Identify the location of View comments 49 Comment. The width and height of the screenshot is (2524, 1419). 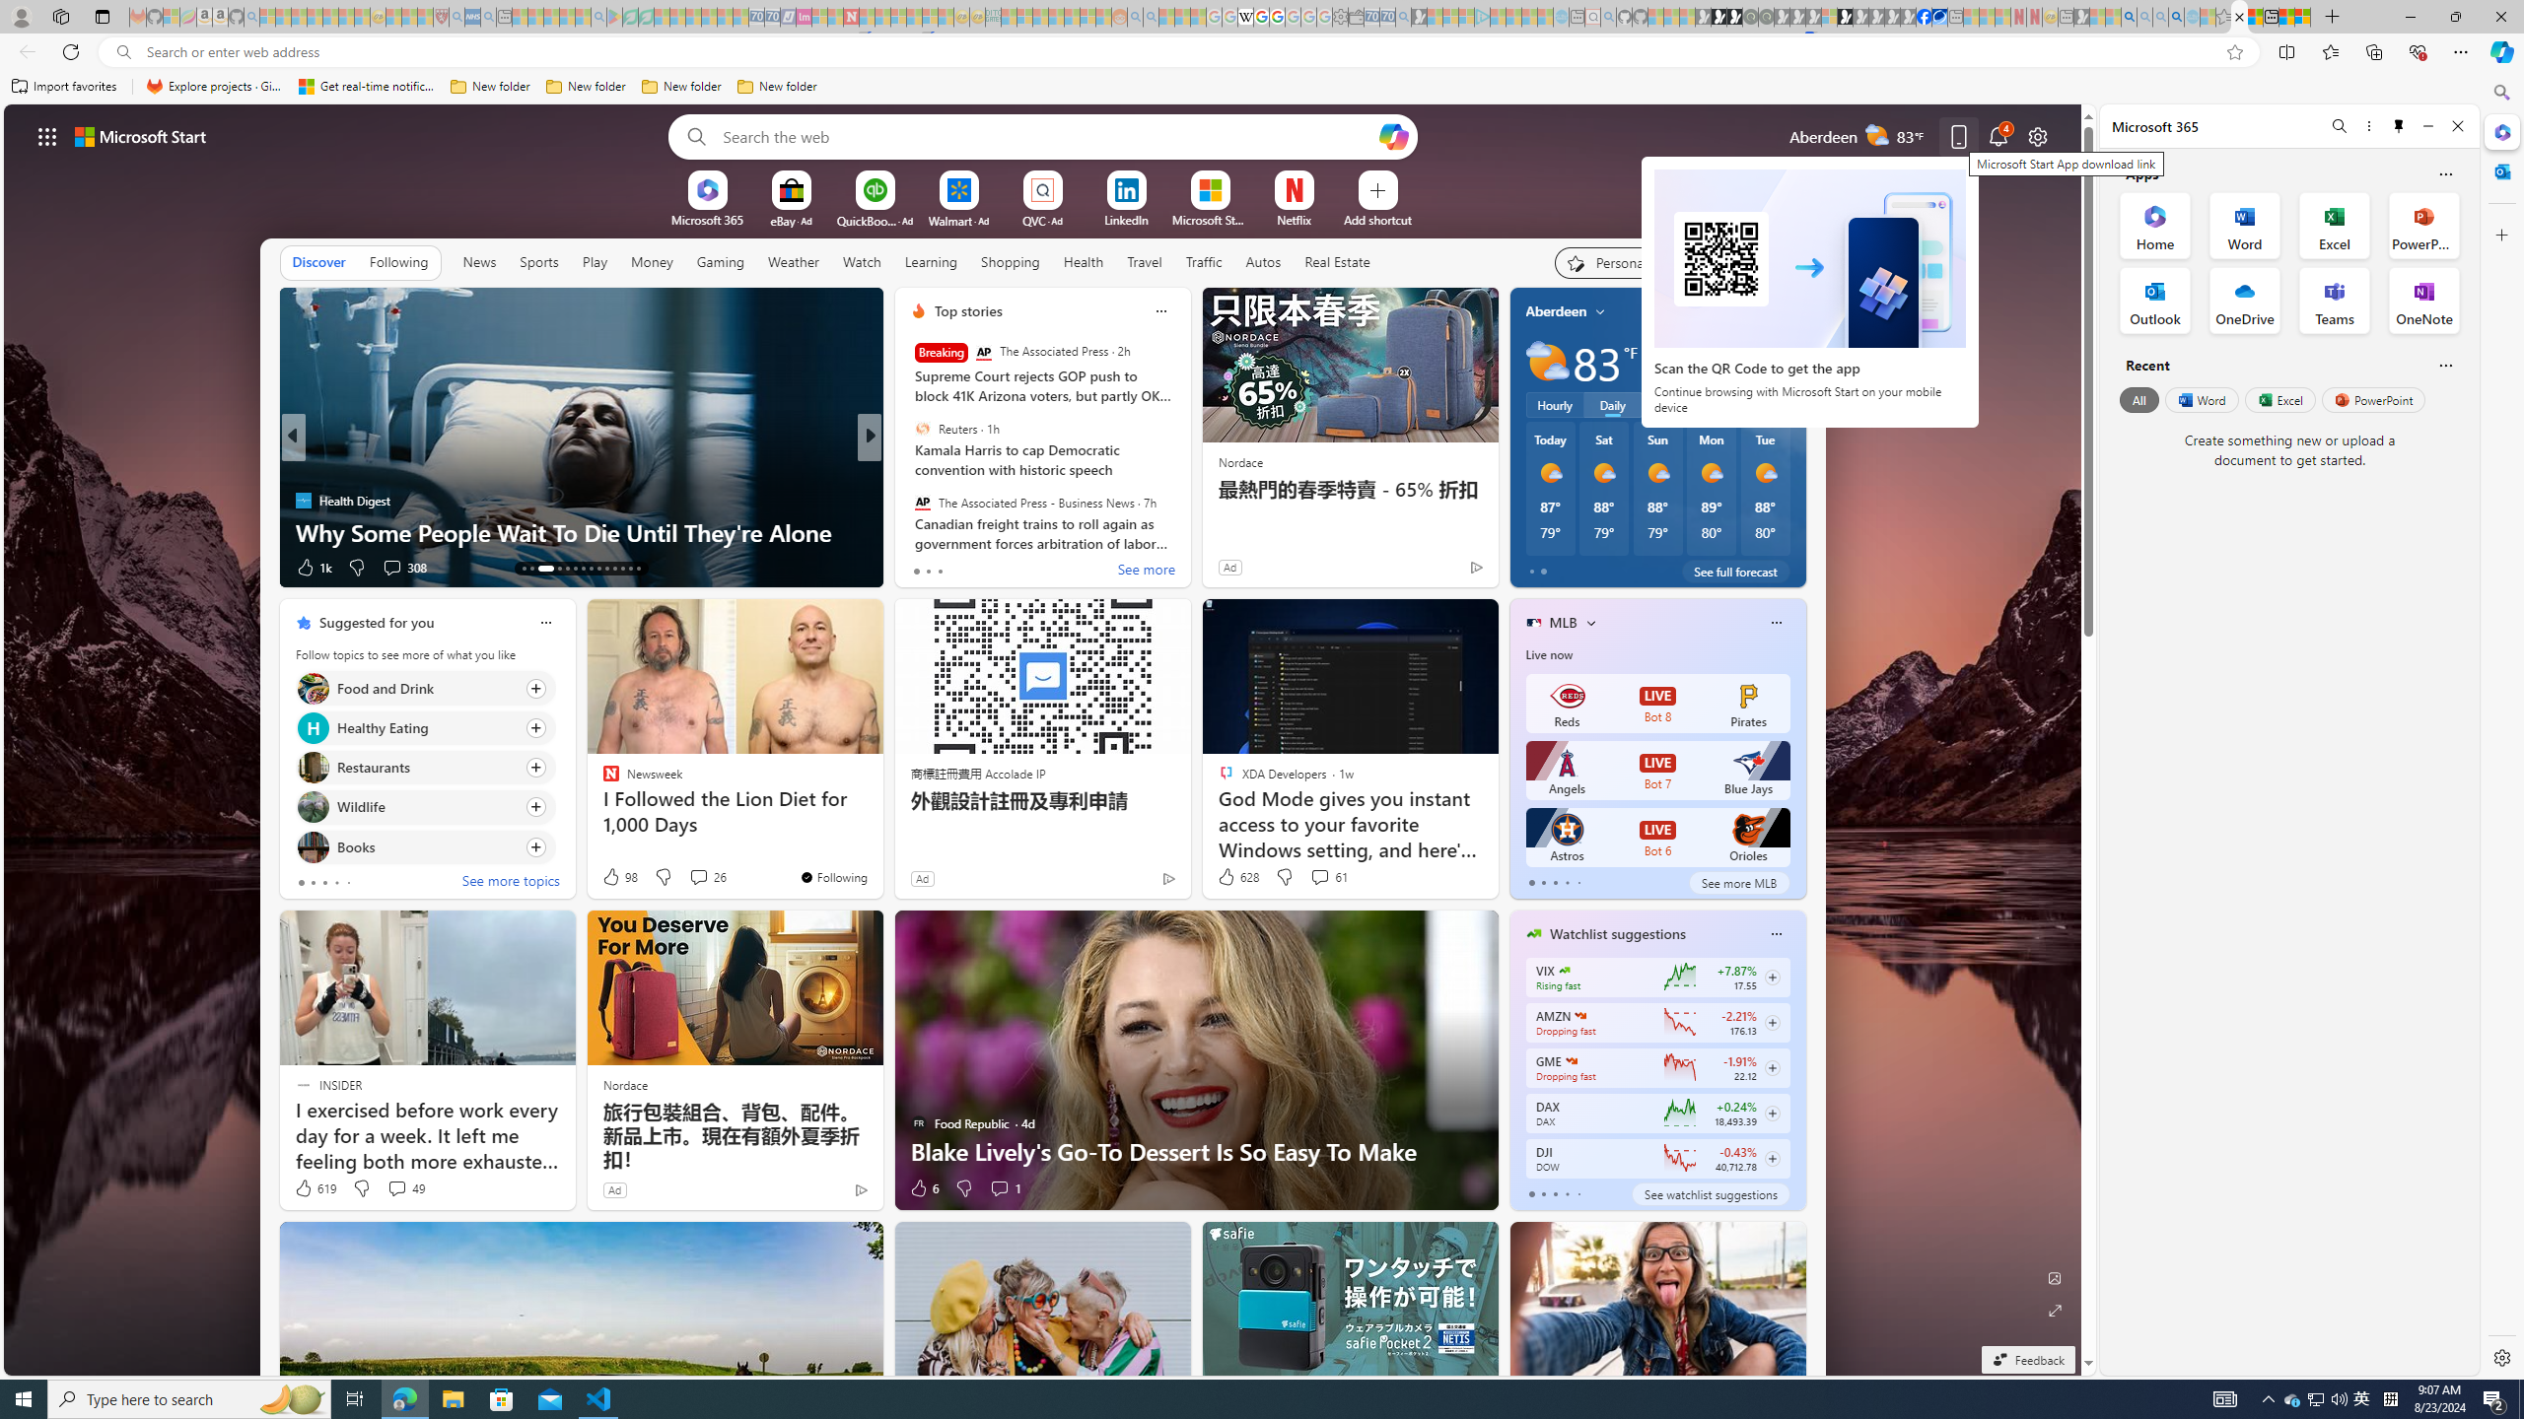
(404, 1188).